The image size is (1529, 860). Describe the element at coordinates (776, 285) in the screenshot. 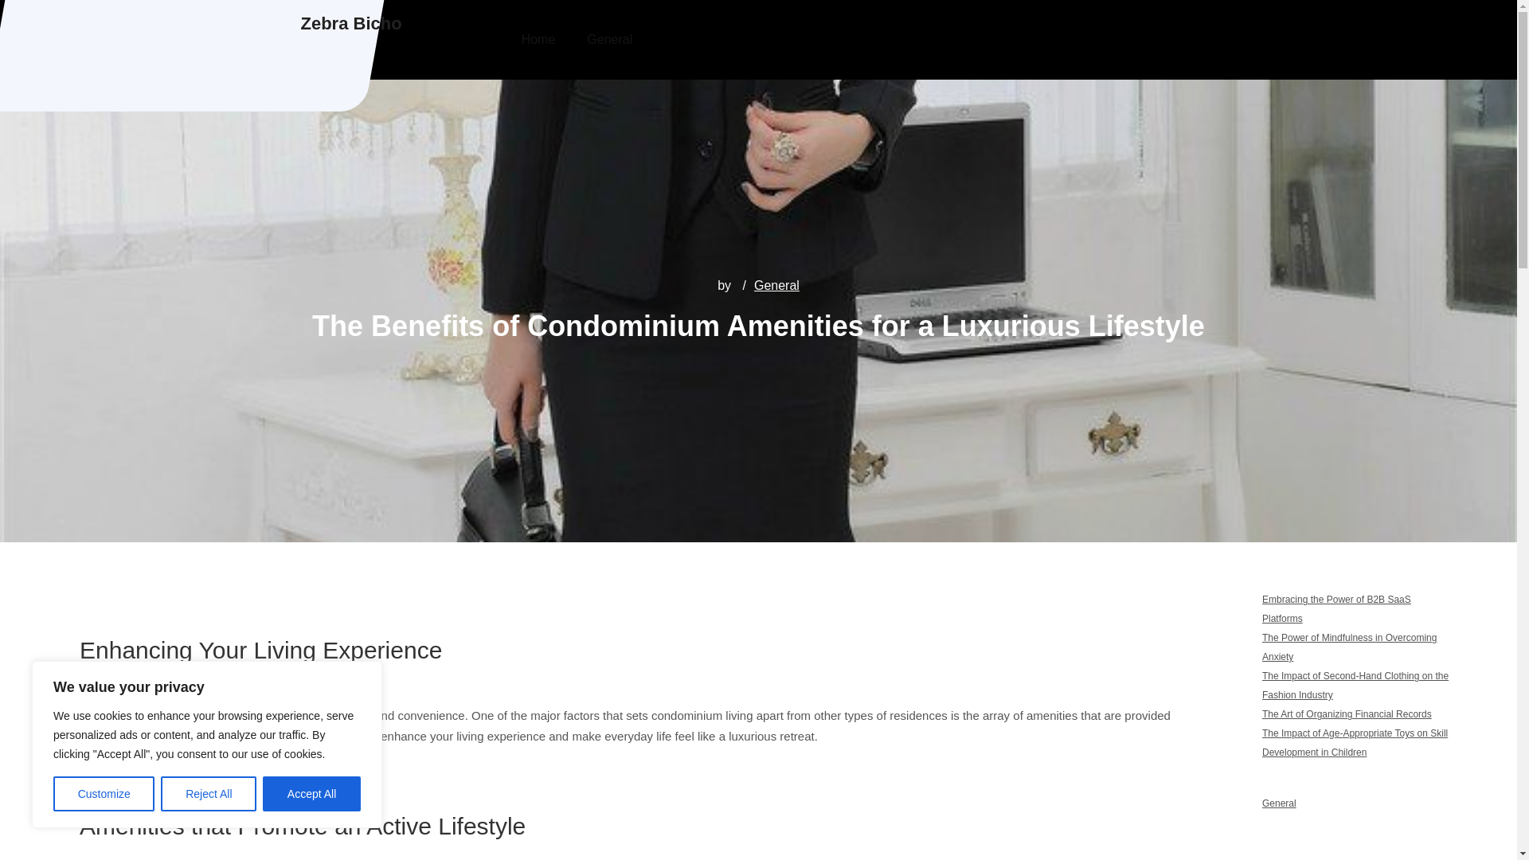

I see `General` at that location.